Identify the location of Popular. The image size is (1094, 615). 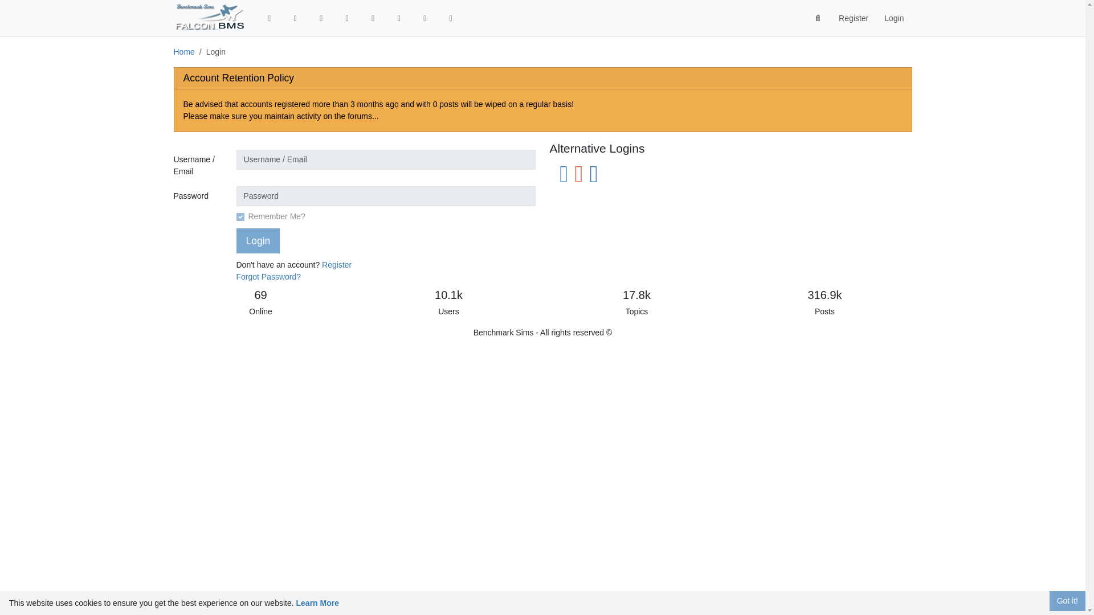
(348, 18).